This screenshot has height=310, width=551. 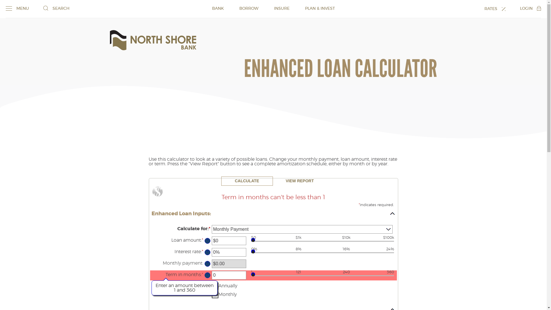 I want to click on ?, so click(x=207, y=264).